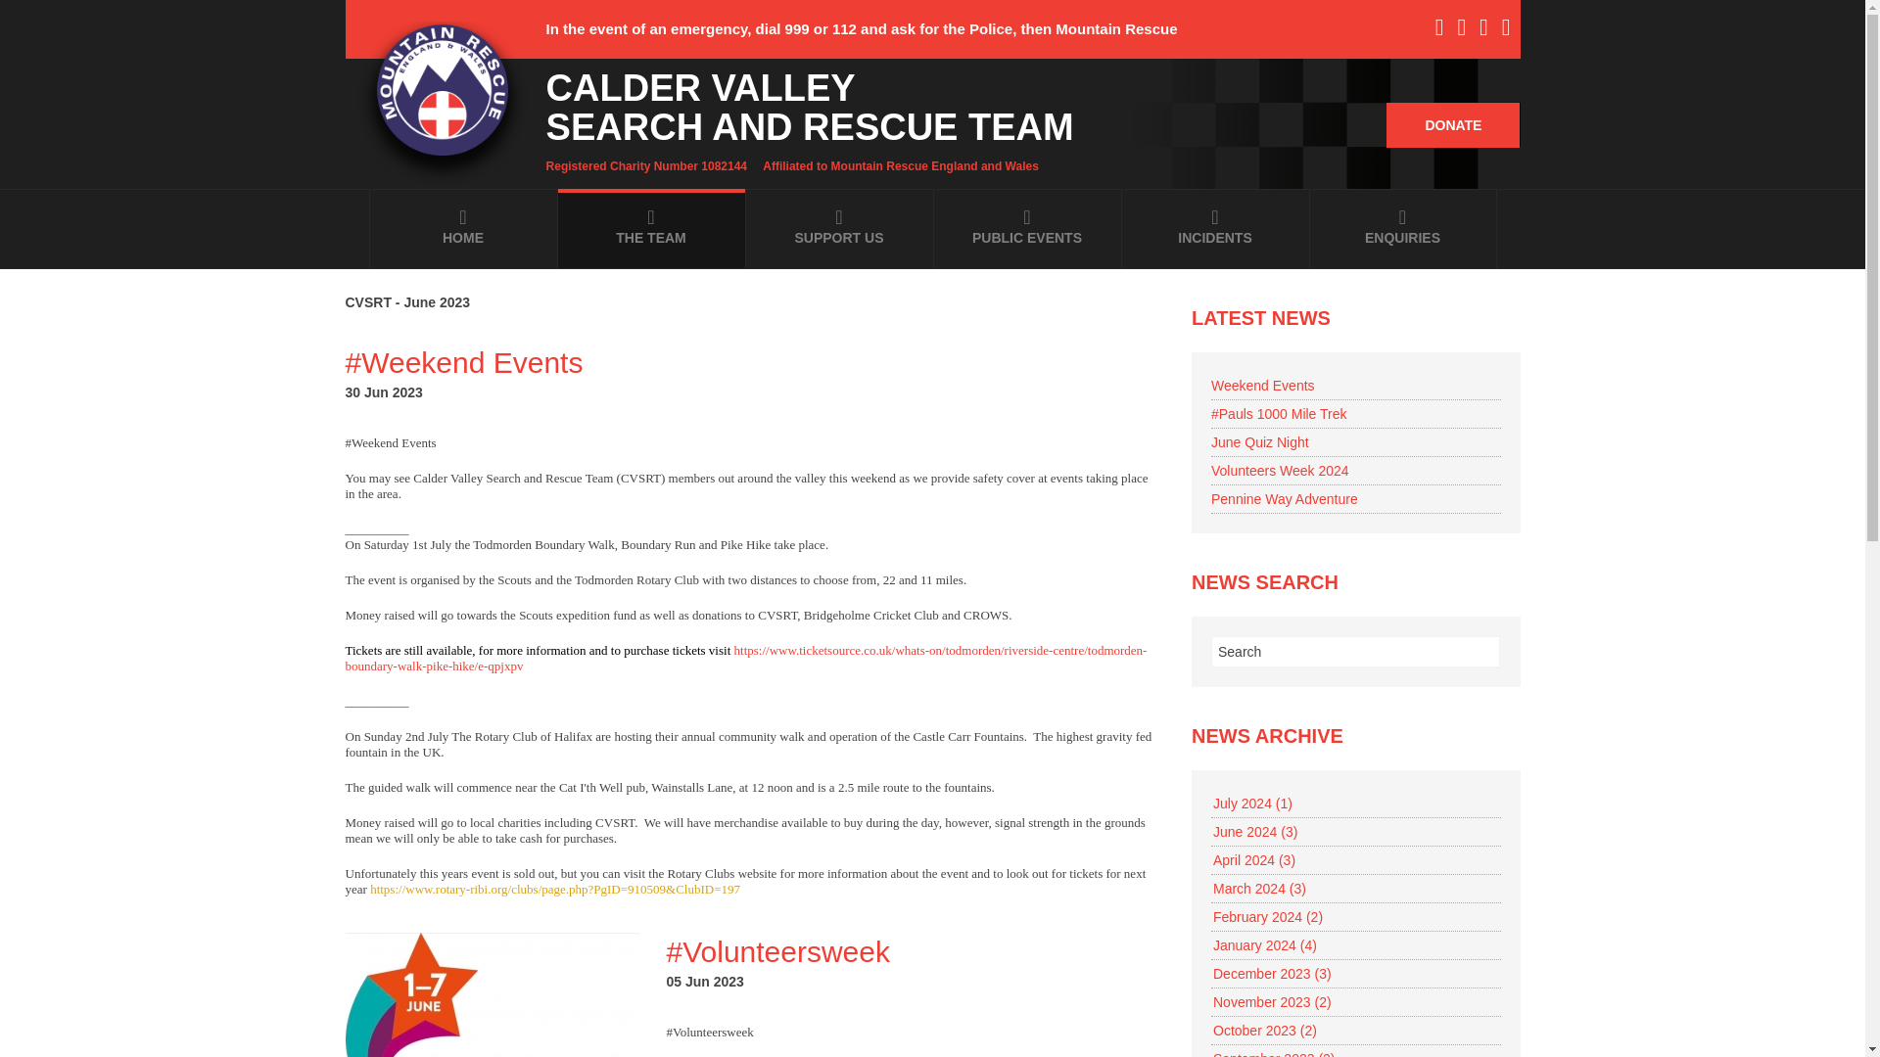 The width and height of the screenshot is (1880, 1057). I want to click on HOME, so click(463, 229).